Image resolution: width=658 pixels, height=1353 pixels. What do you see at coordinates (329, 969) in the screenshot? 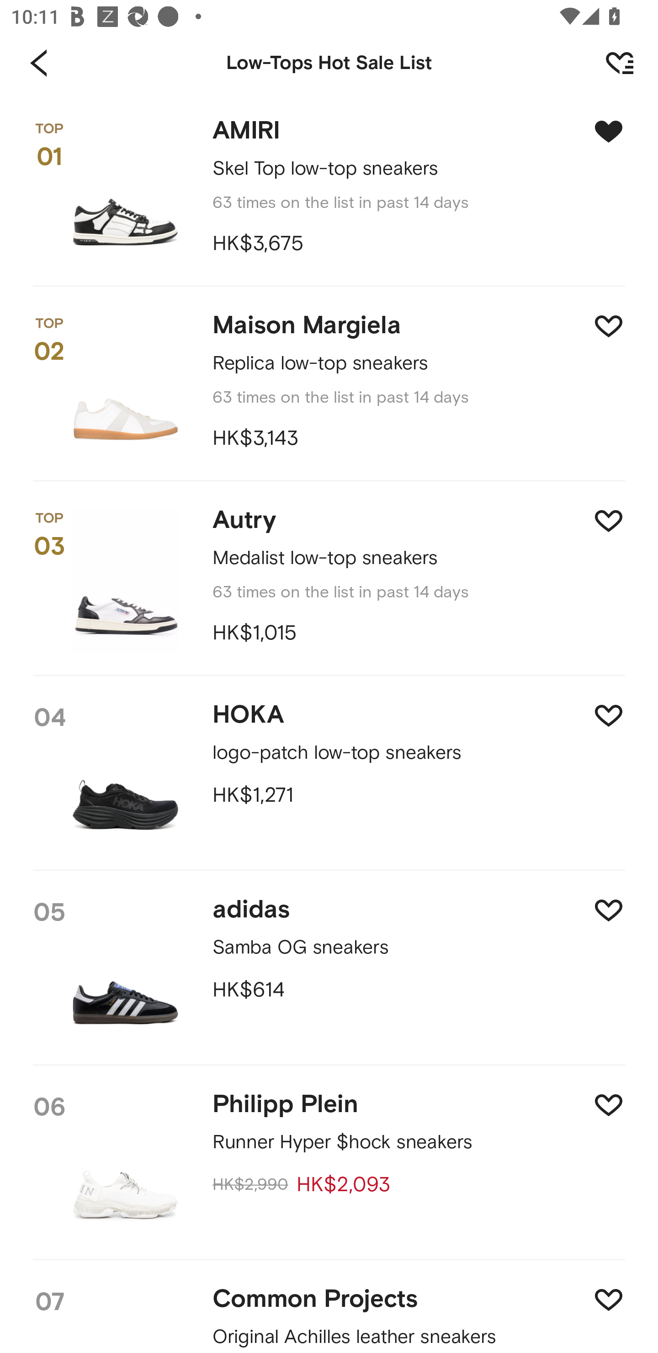
I see `05 adidas Samba OG sneakers HK$614` at bounding box center [329, 969].